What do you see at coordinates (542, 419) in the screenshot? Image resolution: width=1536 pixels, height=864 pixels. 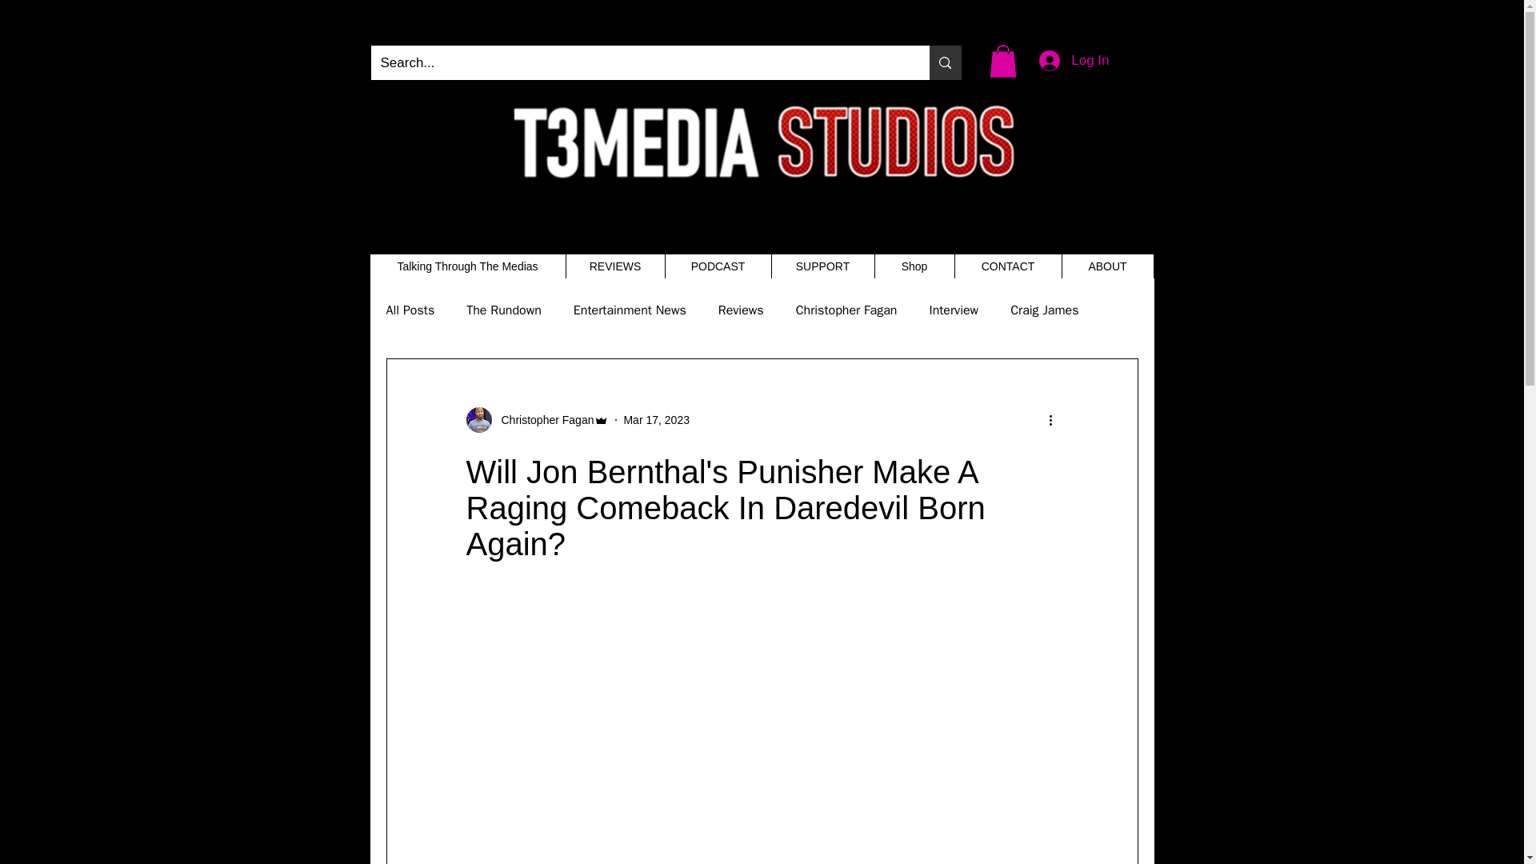 I see `Christopher Fagan` at bounding box center [542, 419].